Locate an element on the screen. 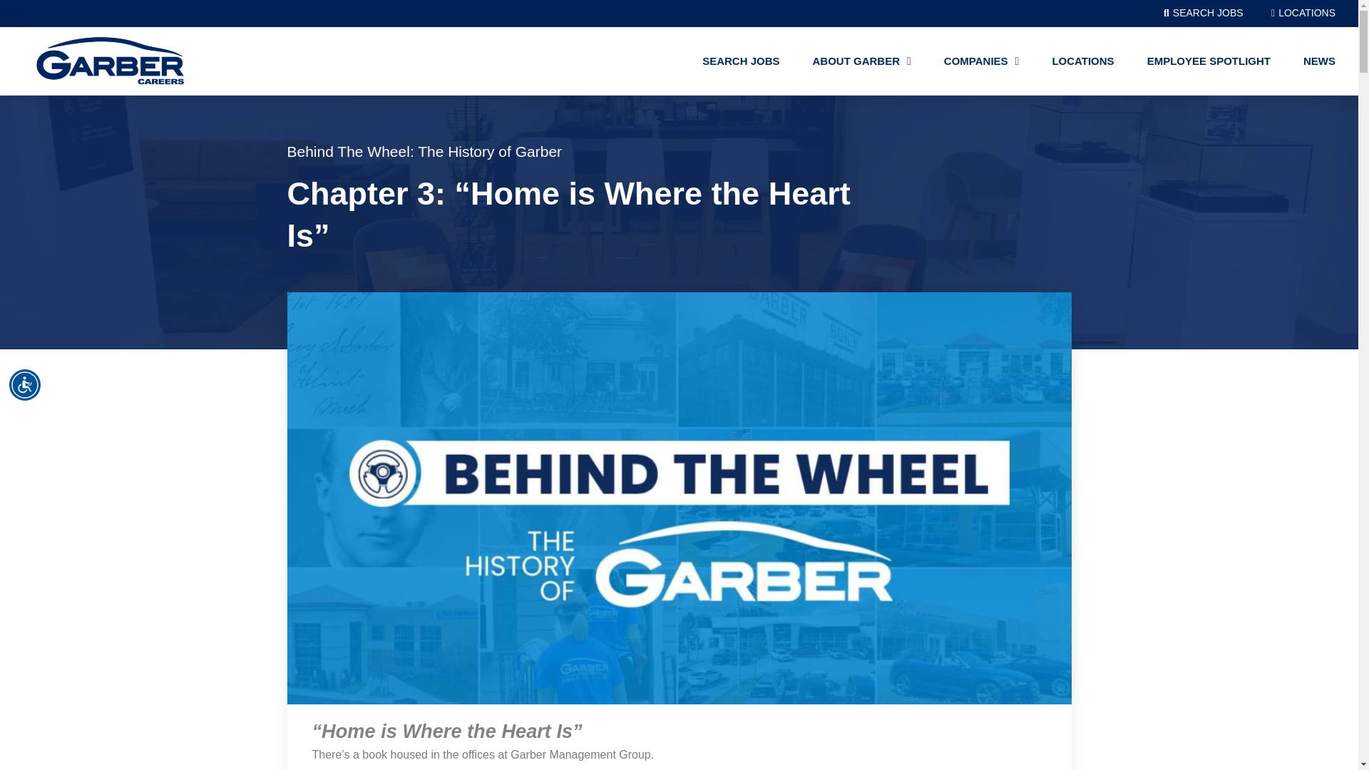 The width and height of the screenshot is (1369, 770). SEARCH JOBS is located at coordinates (1199, 14).